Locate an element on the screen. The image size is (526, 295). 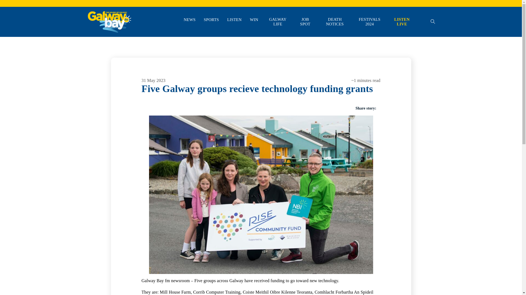
JOB SPOT is located at coordinates (305, 22).